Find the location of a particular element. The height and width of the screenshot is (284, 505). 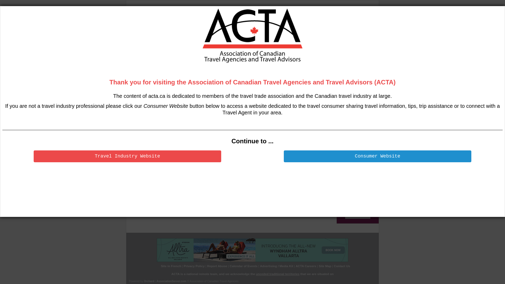

unceded traditional territories is located at coordinates (278, 274).